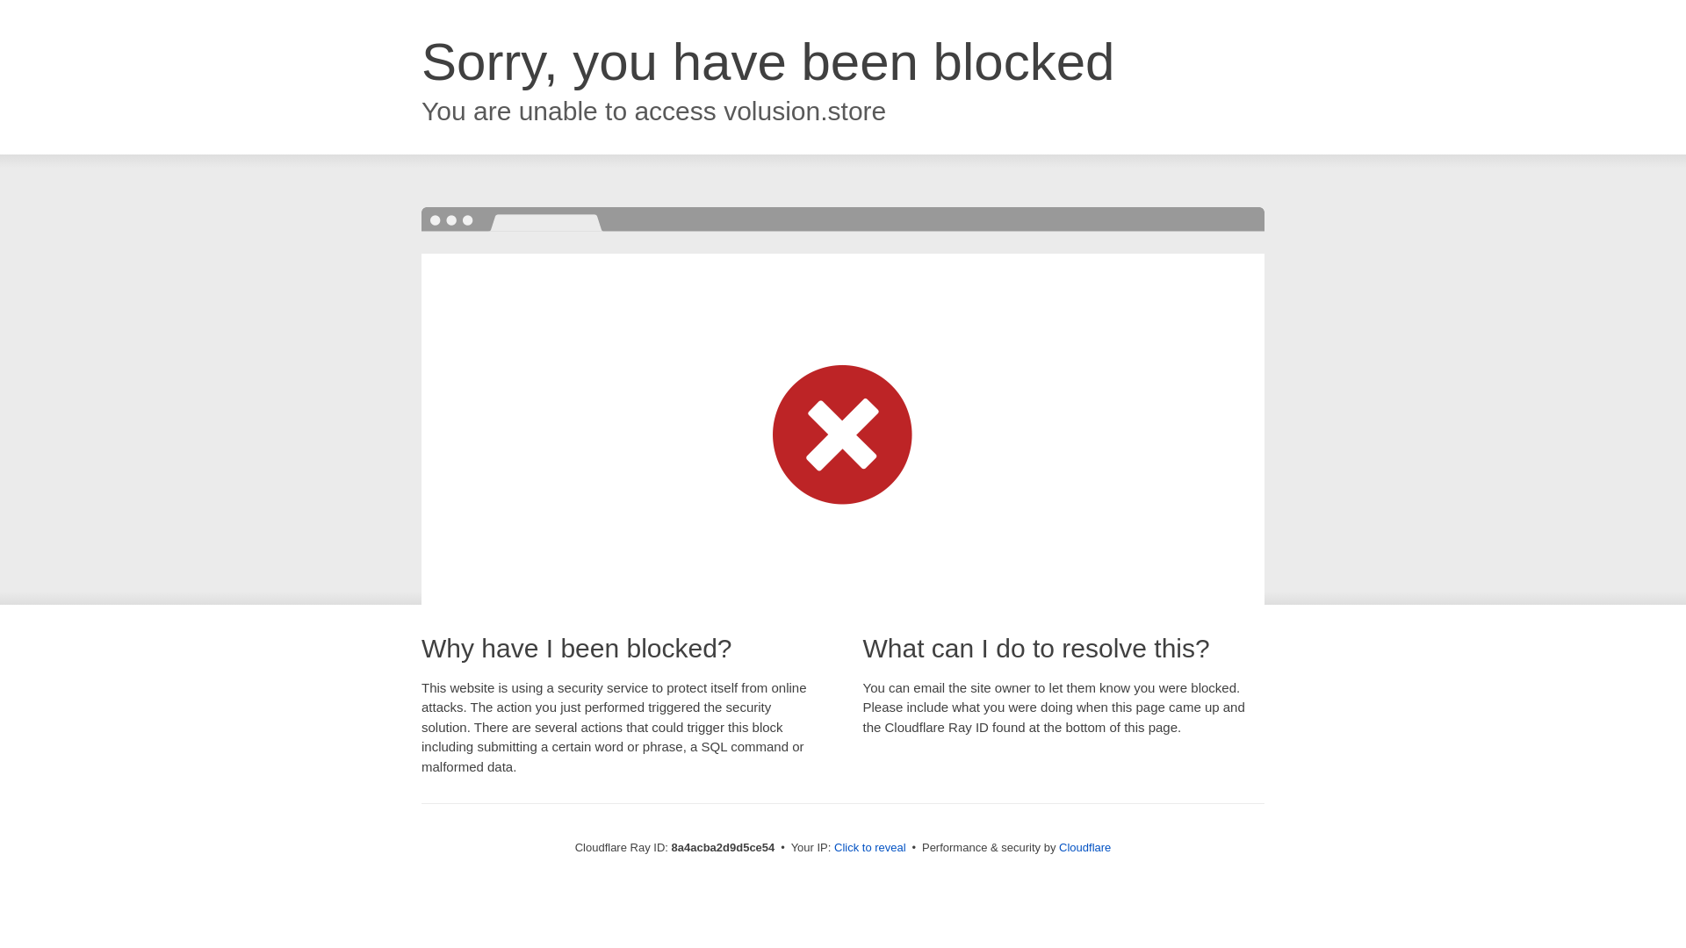 This screenshot has width=1686, height=948. Describe the element at coordinates (1084, 847) in the screenshot. I see `Cloudflare` at that location.